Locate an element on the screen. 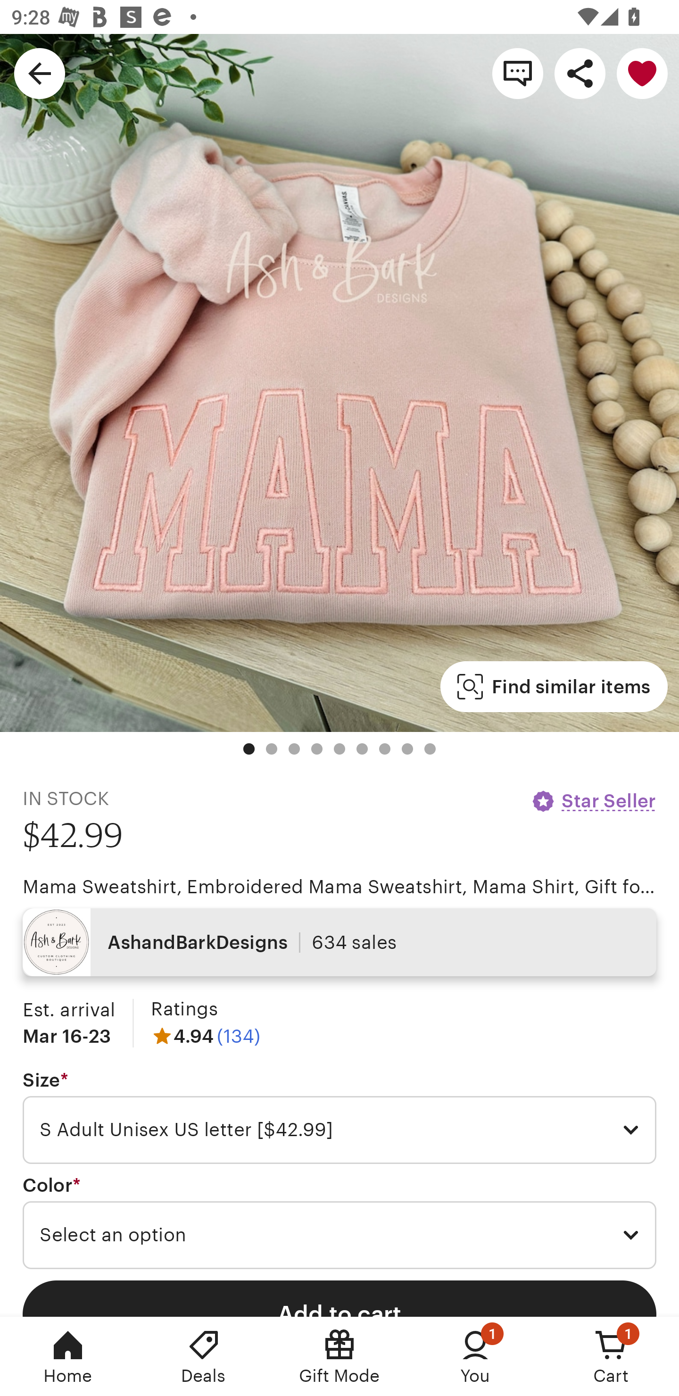 The height and width of the screenshot is (1396, 679). AshandBarkDesigns 634 sales is located at coordinates (339, 942).